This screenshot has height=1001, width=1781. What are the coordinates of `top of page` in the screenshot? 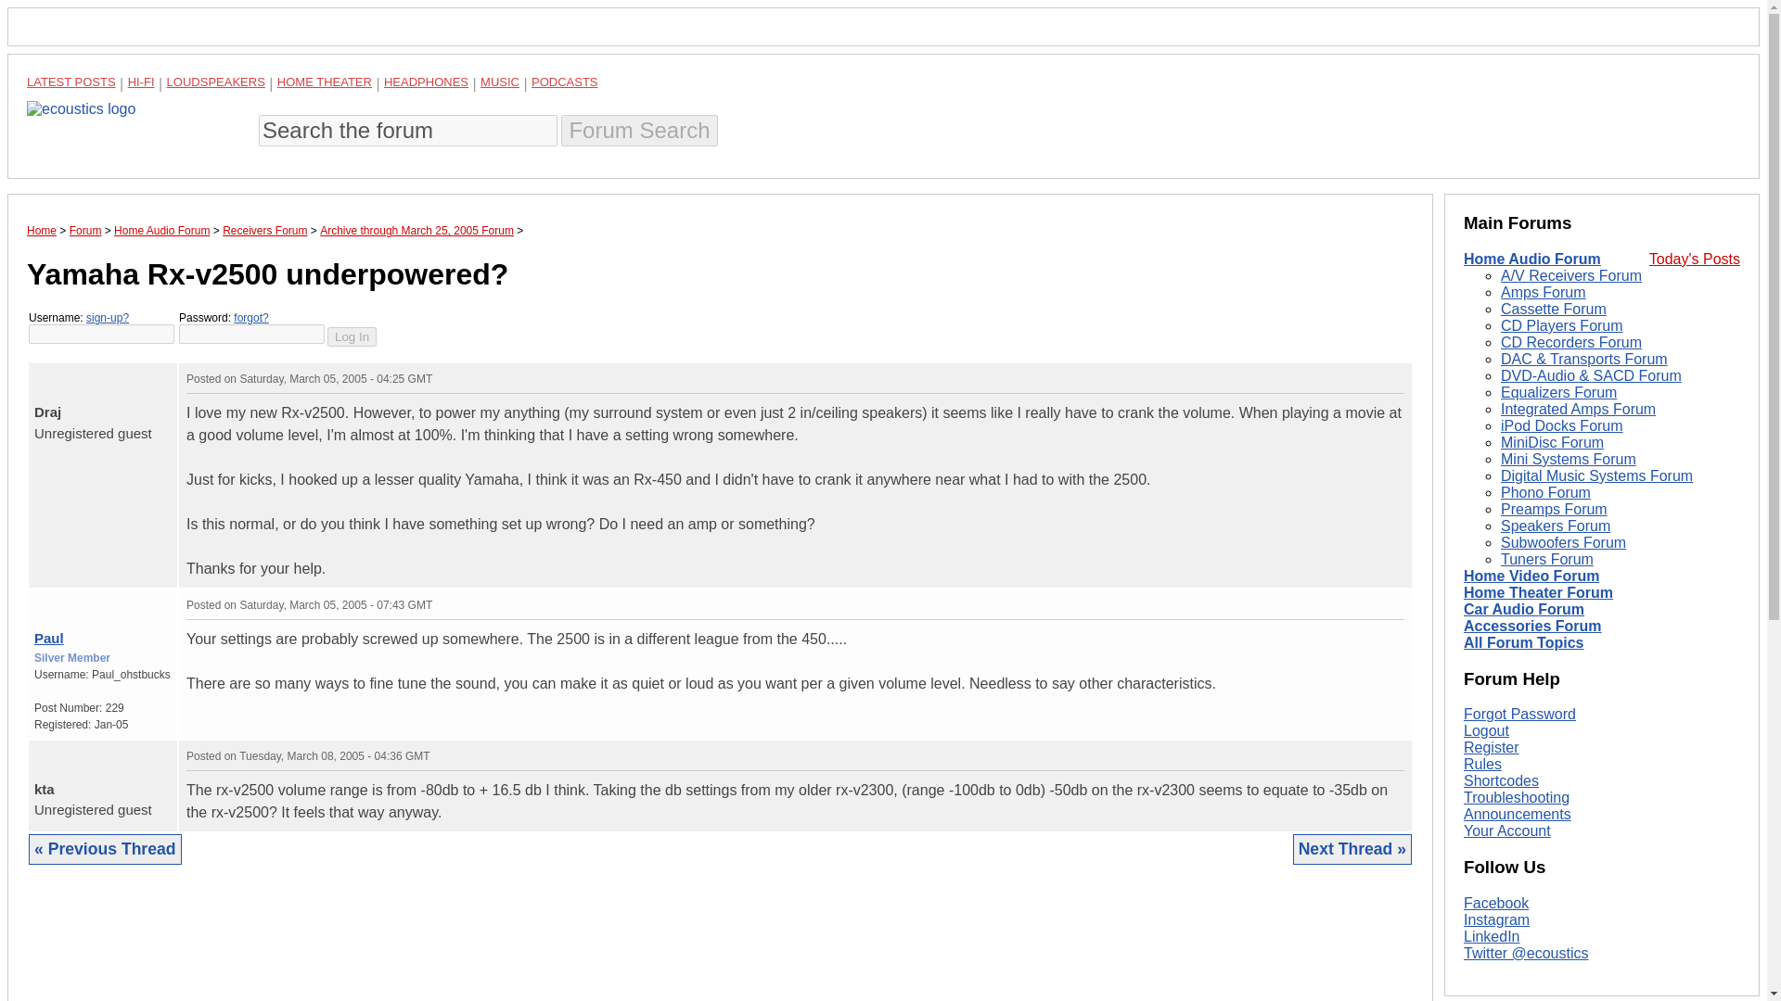 It's located at (39, 601).